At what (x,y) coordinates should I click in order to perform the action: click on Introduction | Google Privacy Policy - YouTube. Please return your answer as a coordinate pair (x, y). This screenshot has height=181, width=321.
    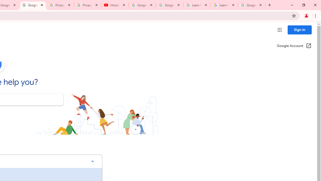
    Looking at the image, I should click on (115, 5).